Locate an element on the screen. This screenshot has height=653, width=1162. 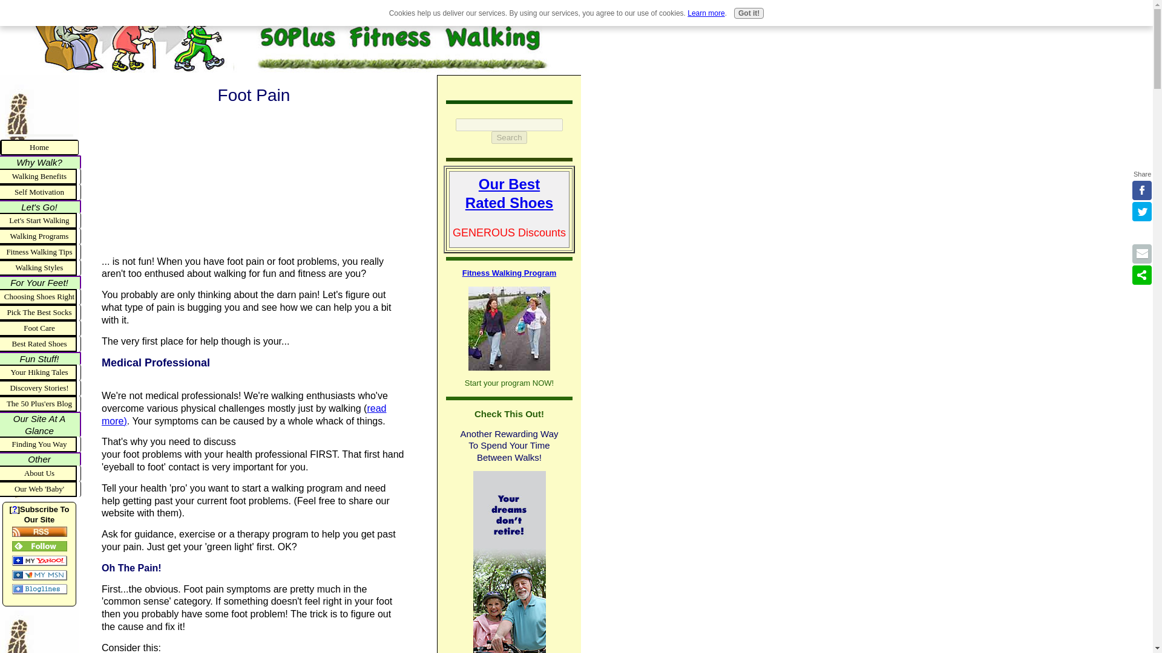
Advertisement is located at coordinates (39, 103).